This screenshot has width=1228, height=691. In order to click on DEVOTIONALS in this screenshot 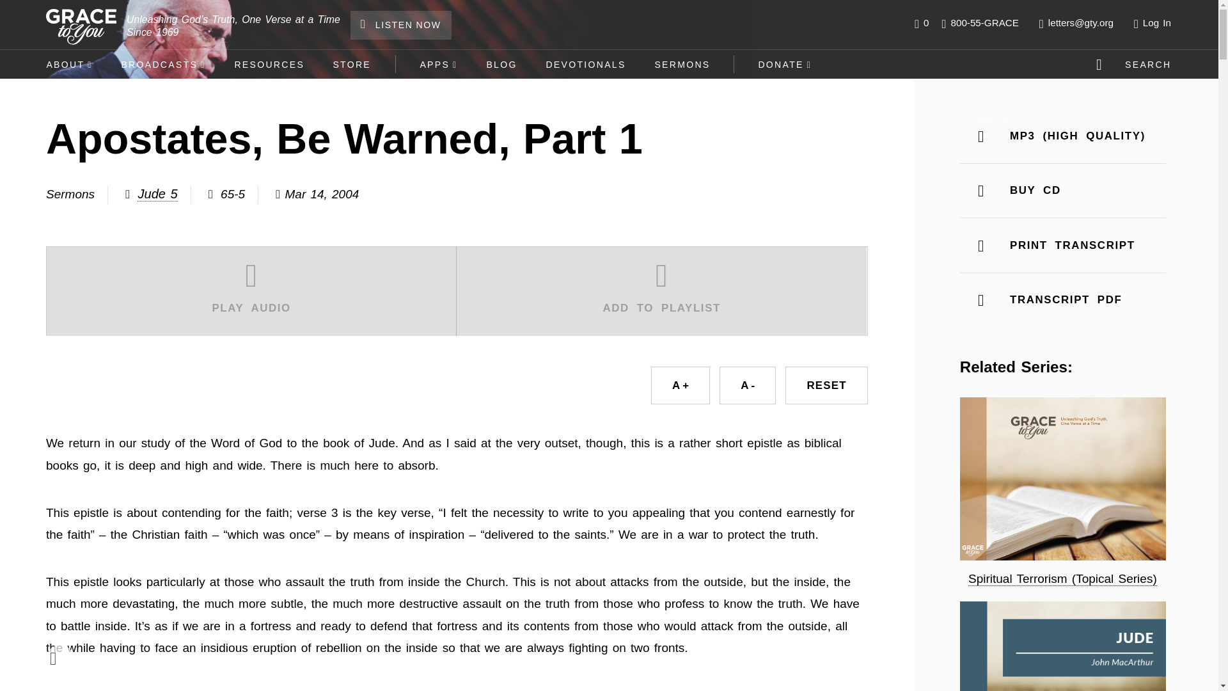, I will do `click(586, 64)`.